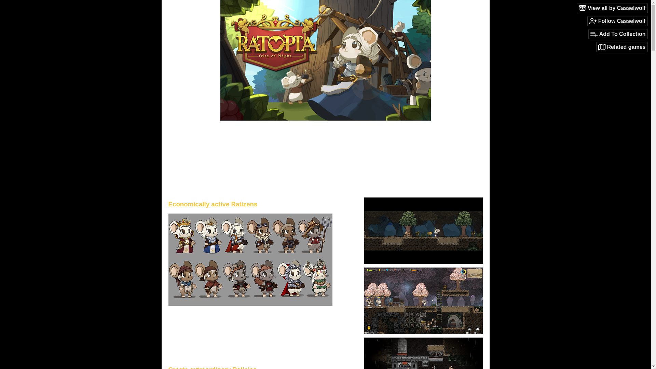  Describe the element at coordinates (622, 47) in the screenshot. I see `Related games` at that location.